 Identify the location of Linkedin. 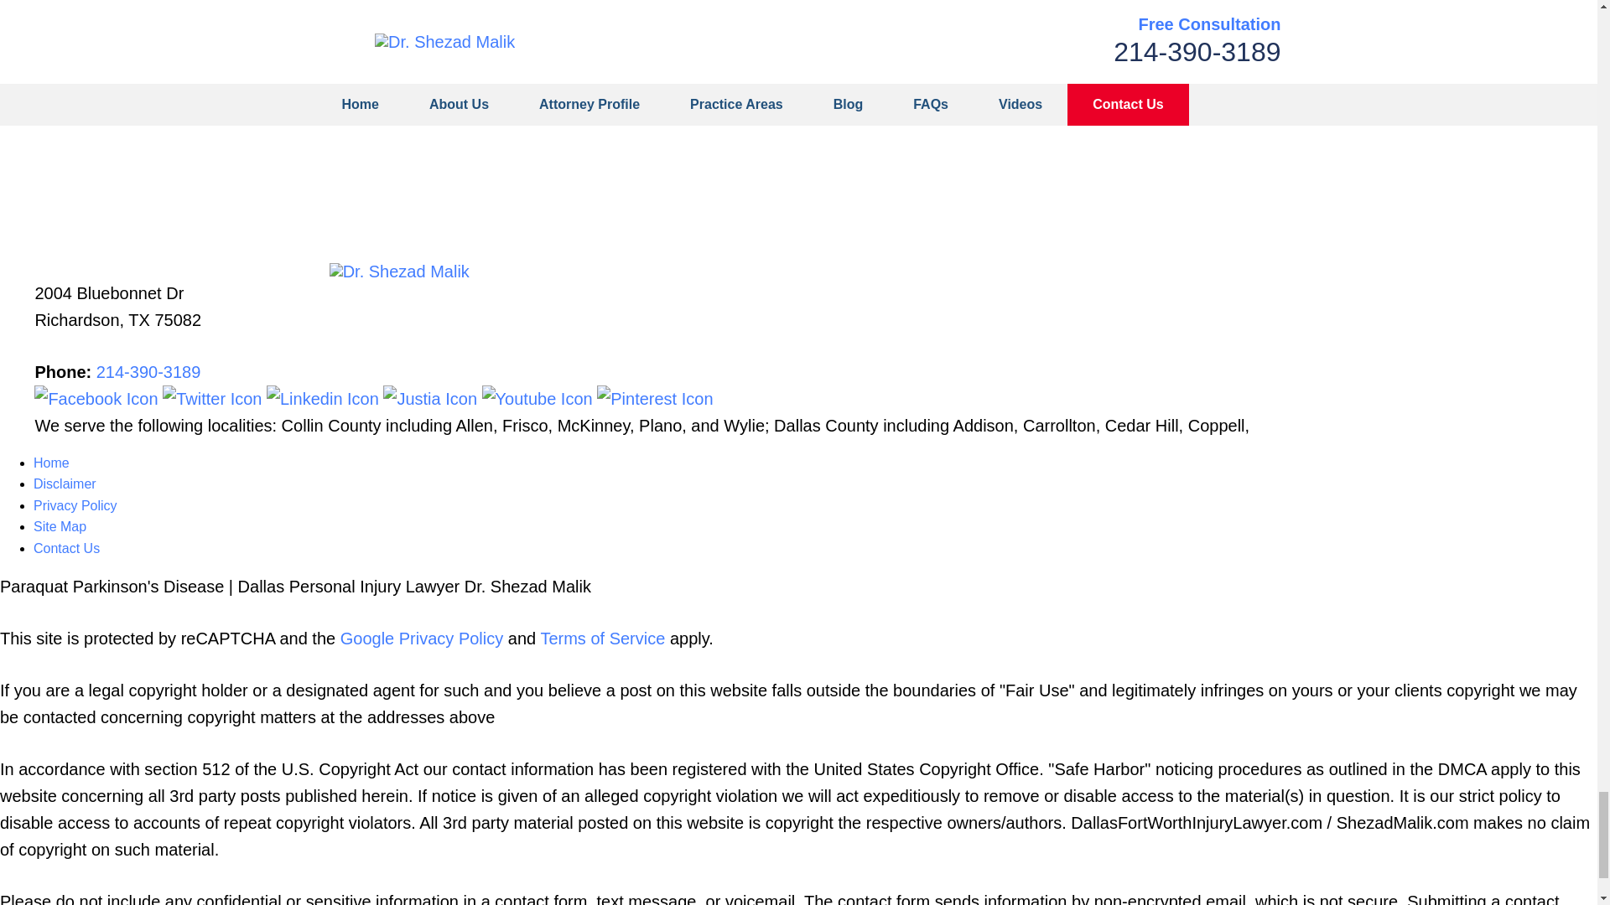
(325, 399).